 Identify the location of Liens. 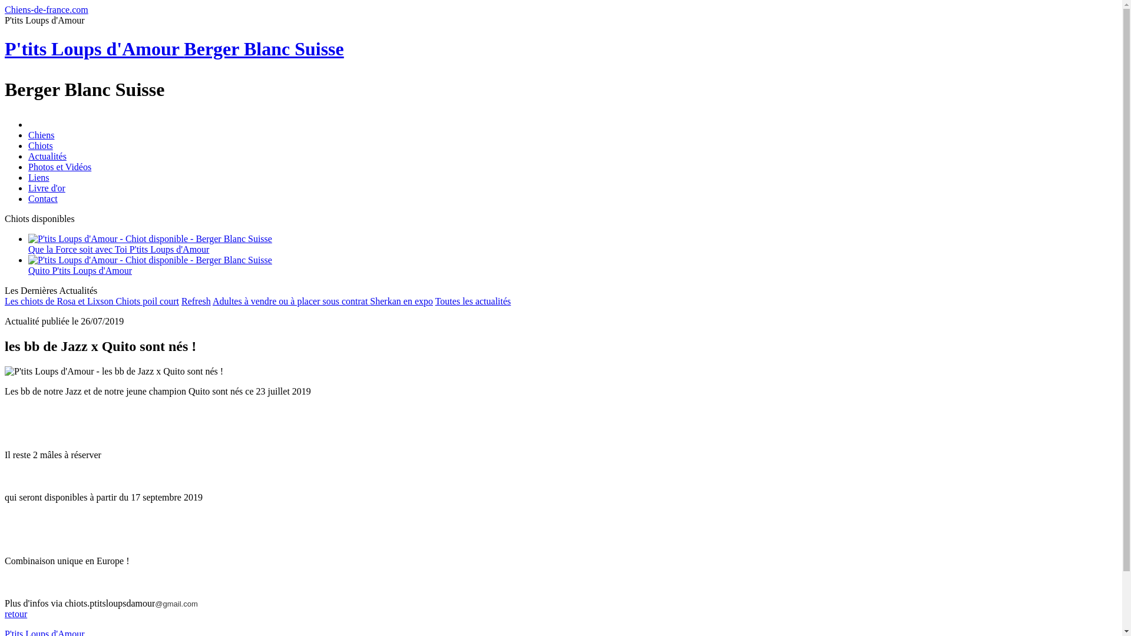
(39, 178).